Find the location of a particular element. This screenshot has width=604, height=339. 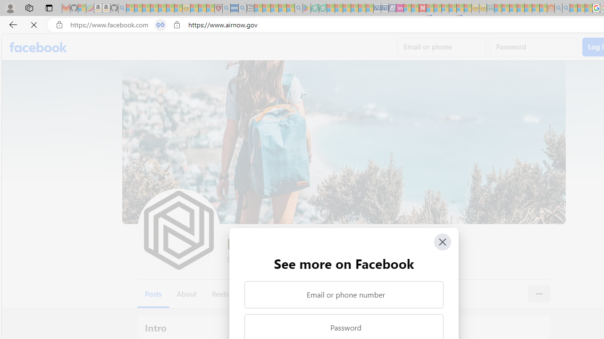

Kinda Frugal - MSN - Sleeping is located at coordinates (528, 8).